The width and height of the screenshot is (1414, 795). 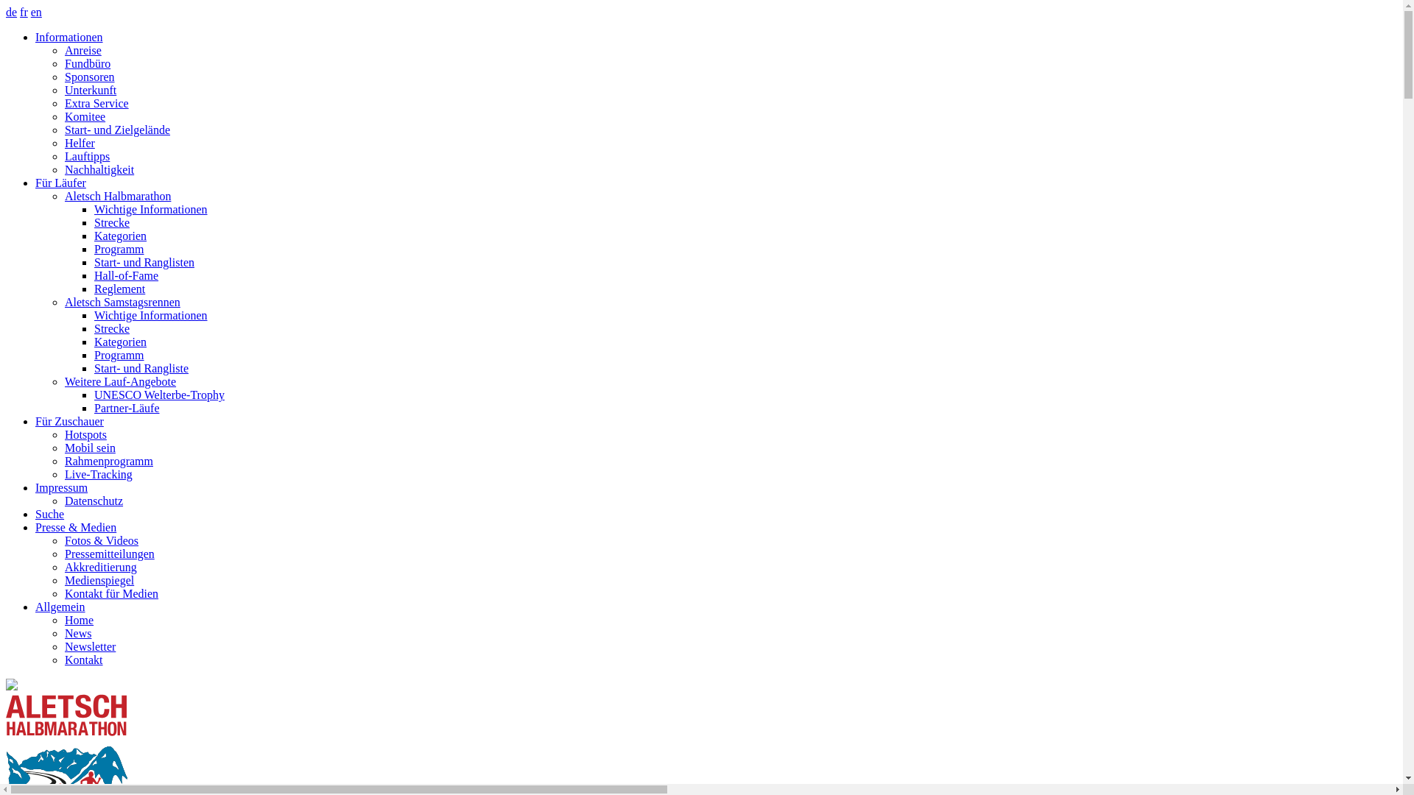 What do you see at coordinates (94, 501) in the screenshot?
I see `Datenschutz` at bounding box center [94, 501].